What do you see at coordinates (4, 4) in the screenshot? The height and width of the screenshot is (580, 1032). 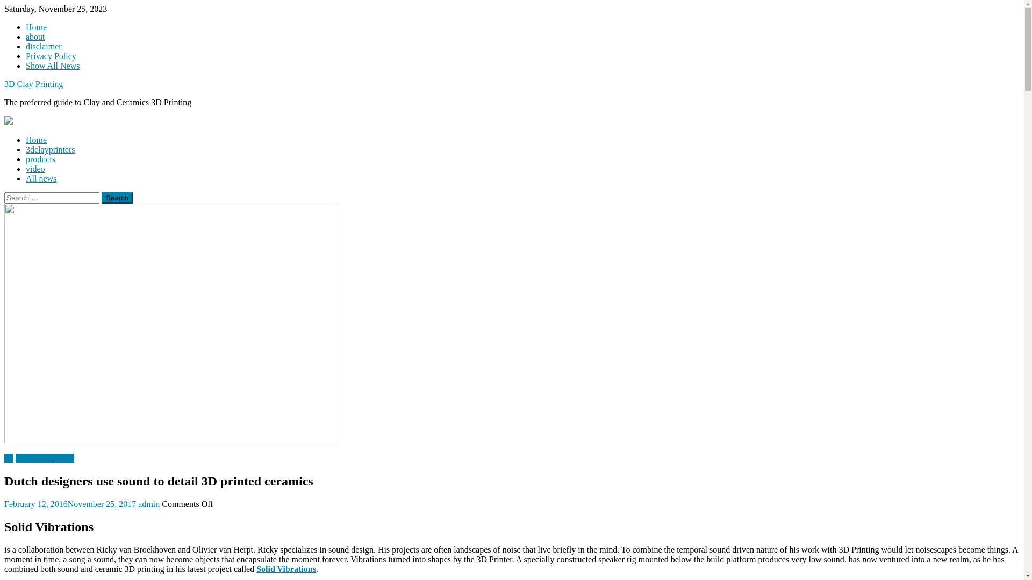 I see `Skip to content` at bounding box center [4, 4].